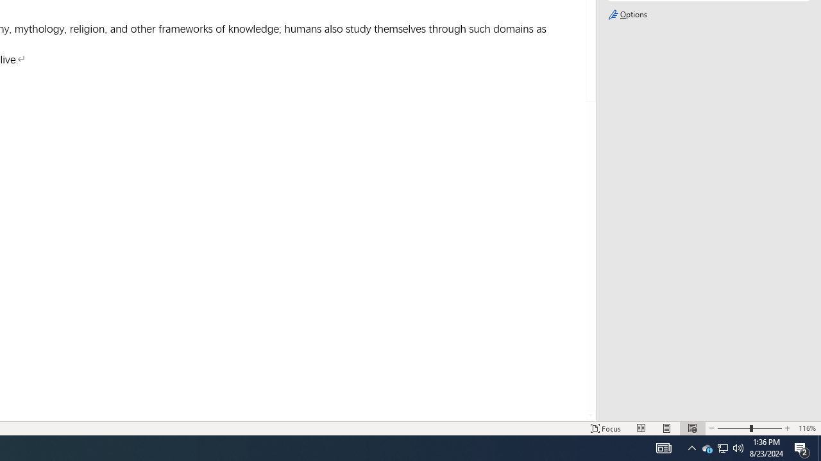 This screenshot has width=821, height=461. What do you see at coordinates (733, 428) in the screenshot?
I see `Zoom Out` at bounding box center [733, 428].